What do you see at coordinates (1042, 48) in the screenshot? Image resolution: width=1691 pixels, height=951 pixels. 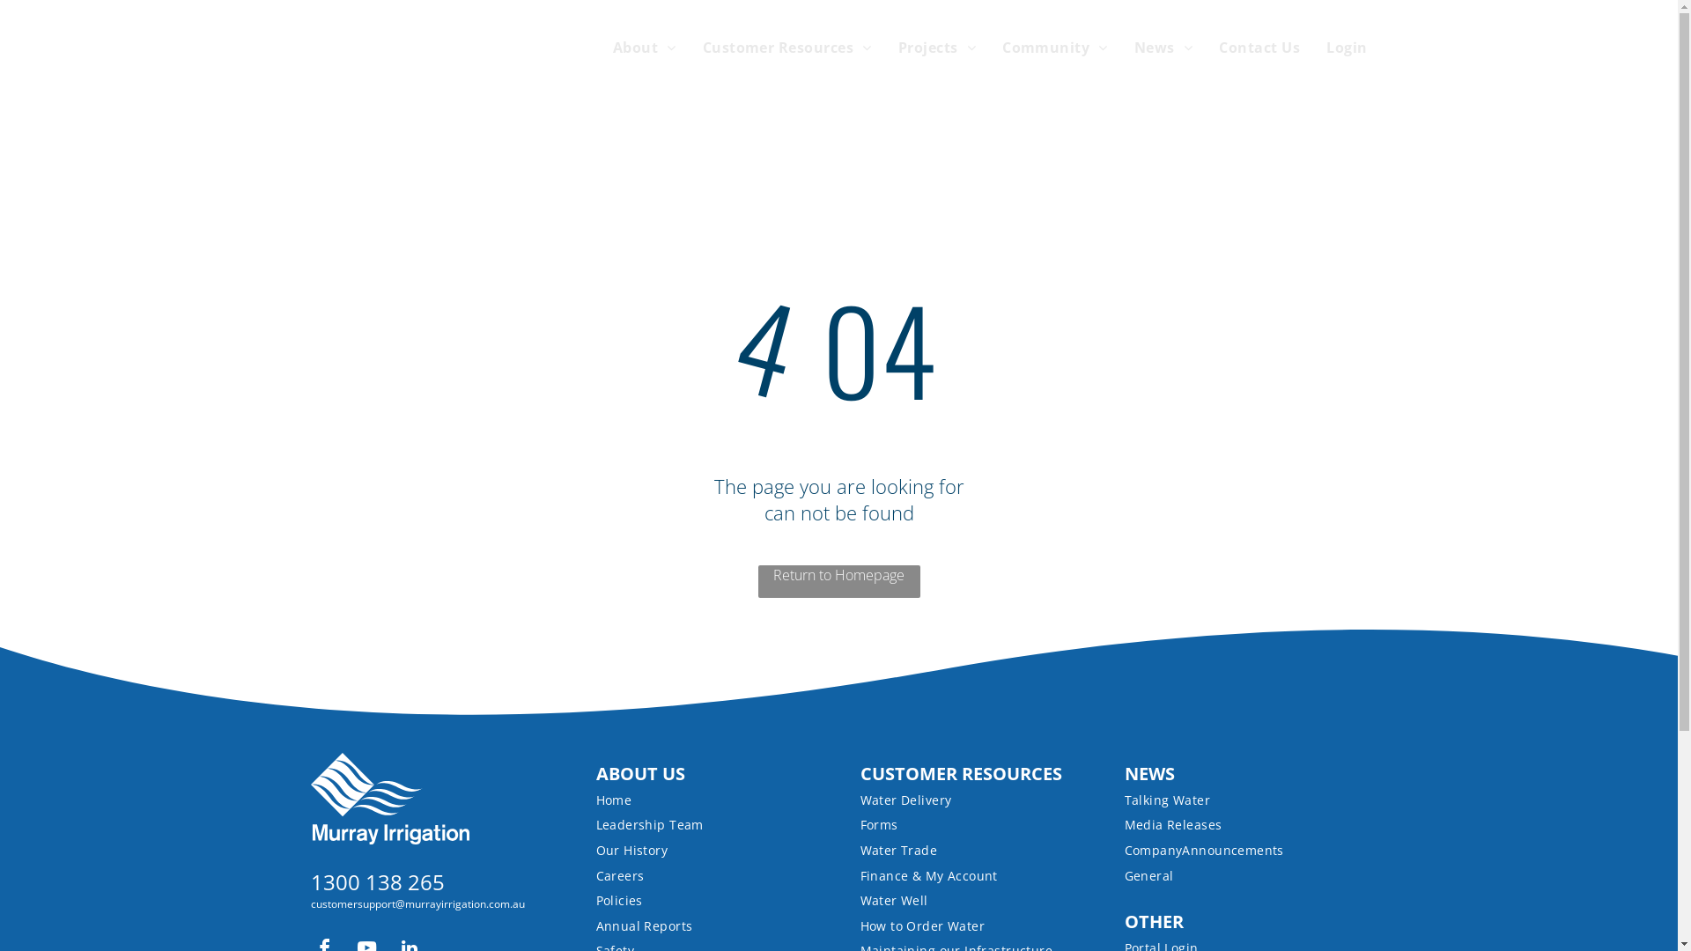 I see `Community` at bounding box center [1042, 48].